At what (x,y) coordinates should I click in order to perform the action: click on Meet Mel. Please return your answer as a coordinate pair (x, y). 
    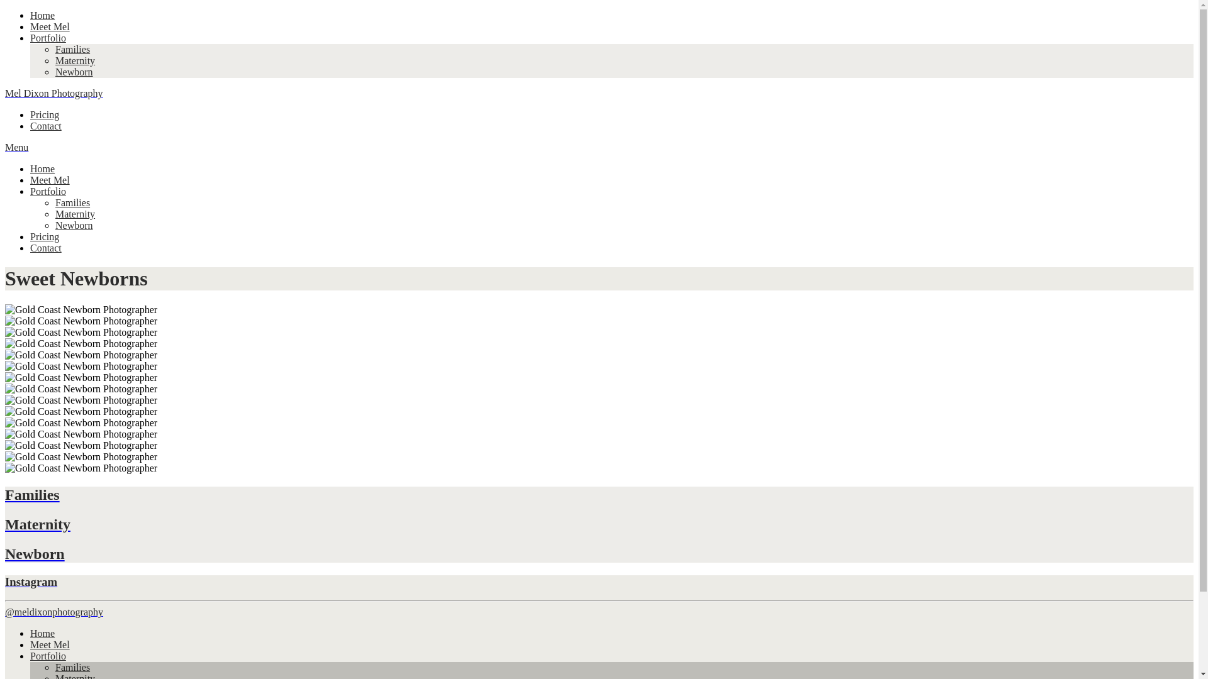
    Looking at the image, I should click on (50, 180).